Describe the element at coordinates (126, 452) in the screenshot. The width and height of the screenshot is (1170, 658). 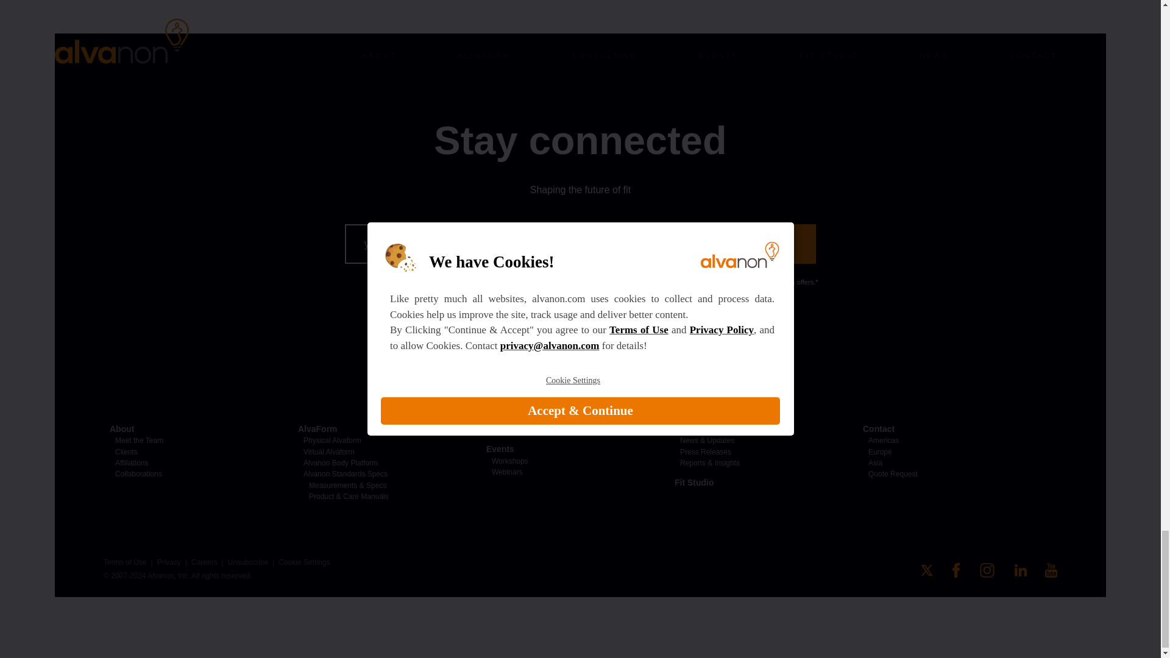
I see `Clients` at that location.